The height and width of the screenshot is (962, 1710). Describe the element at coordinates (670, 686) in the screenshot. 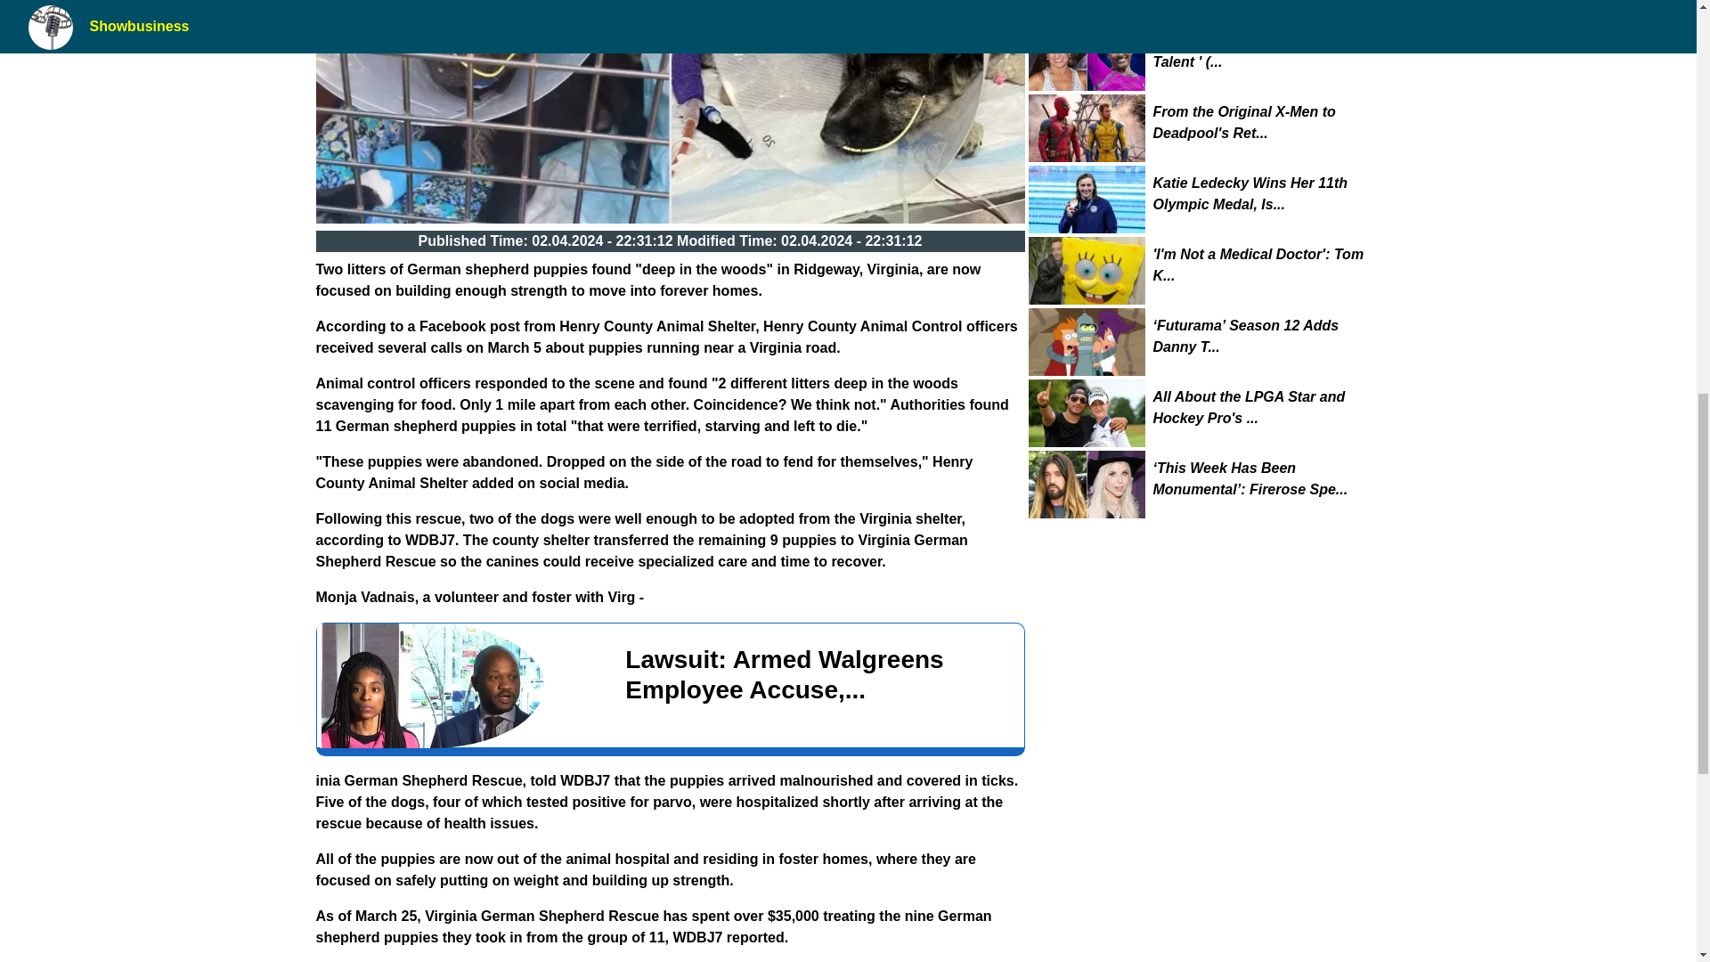

I see `Lawsuit: Armed Walgreens Employee Accuse,...` at that location.